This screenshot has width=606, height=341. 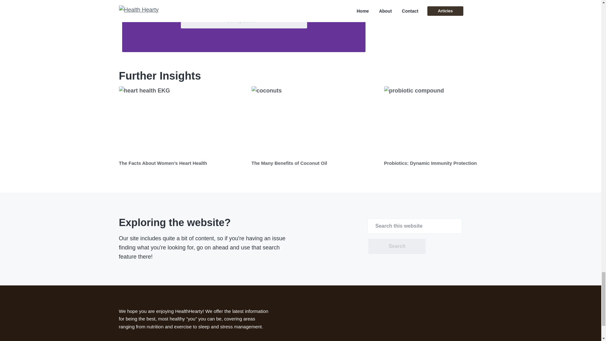 I want to click on Permanent Link, so click(x=430, y=163).